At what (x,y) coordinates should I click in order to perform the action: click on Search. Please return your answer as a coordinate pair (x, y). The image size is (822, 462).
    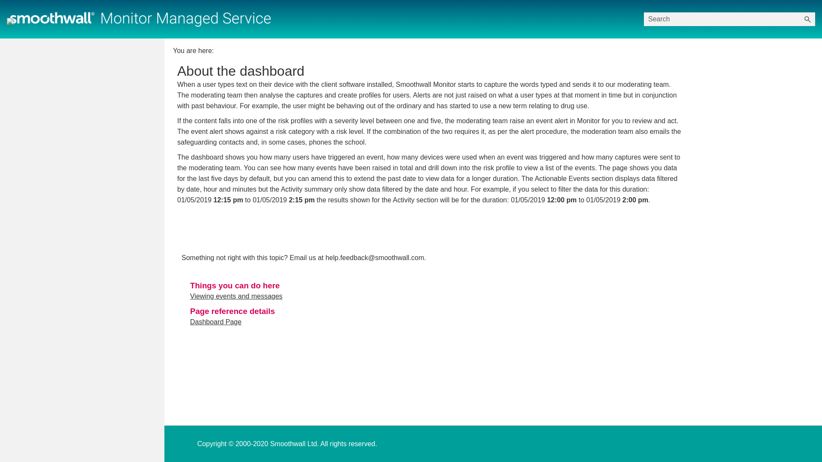
    Looking at the image, I should click on (807, 19).